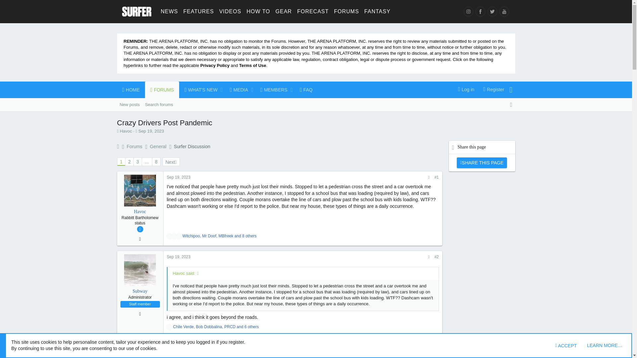 Image resolution: width=637 pixels, height=358 pixels. What do you see at coordinates (283, 11) in the screenshot?
I see `SURFER Magazine on Instagram` at bounding box center [283, 11].